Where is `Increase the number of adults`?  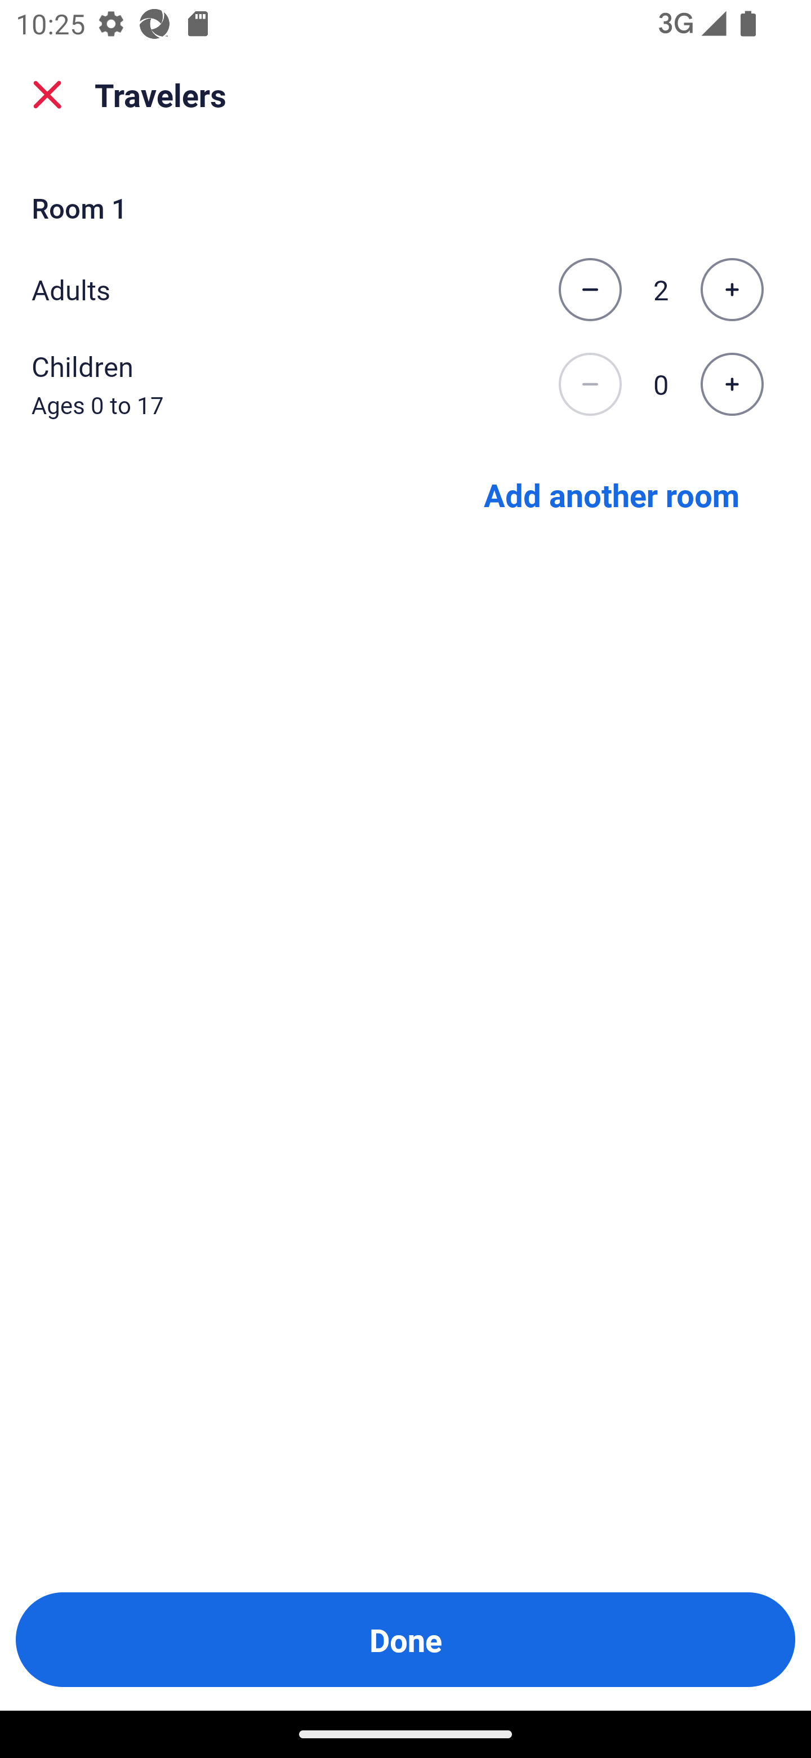 Increase the number of adults is located at coordinates (732, 290).